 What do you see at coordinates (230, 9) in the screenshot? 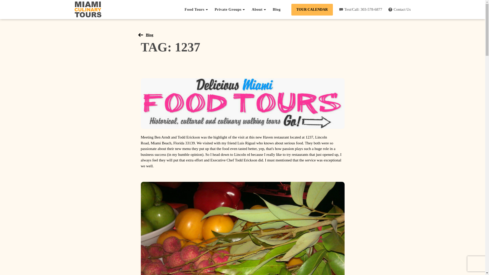
I see `Private Groups` at bounding box center [230, 9].